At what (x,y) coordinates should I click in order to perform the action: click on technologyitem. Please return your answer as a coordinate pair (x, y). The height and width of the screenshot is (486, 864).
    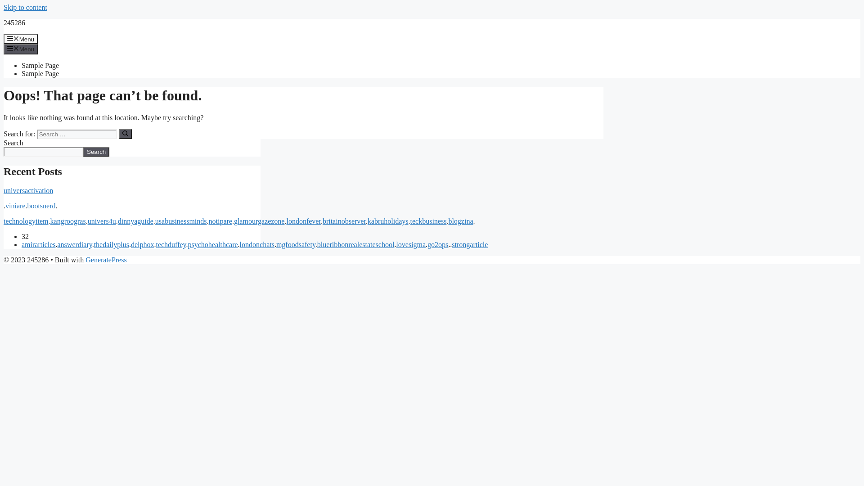
    Looking at the image, I should click on (26, 221).